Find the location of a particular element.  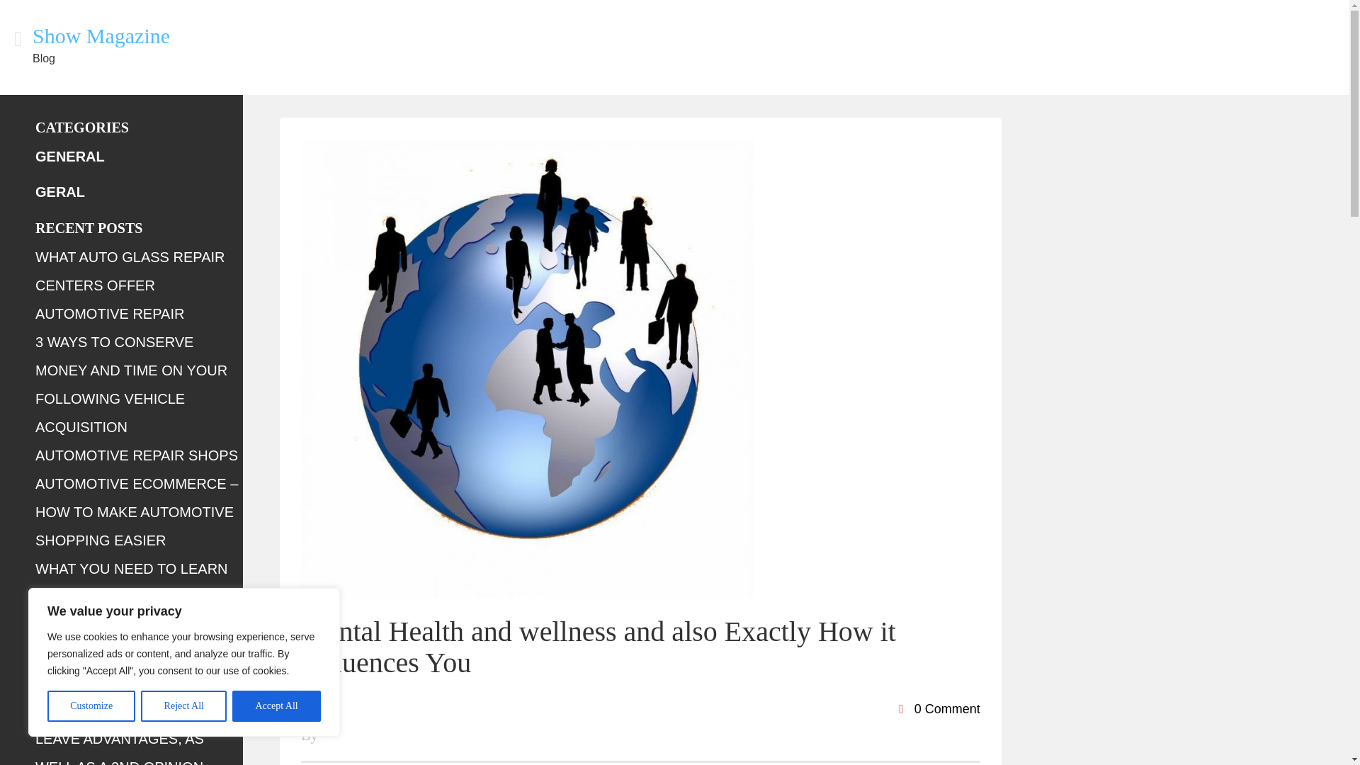

WHAT AUTO GLASS REPAIR CENTERS OFFER AUTOMOTIVE REPAIR is located at coordinates (129, 285).